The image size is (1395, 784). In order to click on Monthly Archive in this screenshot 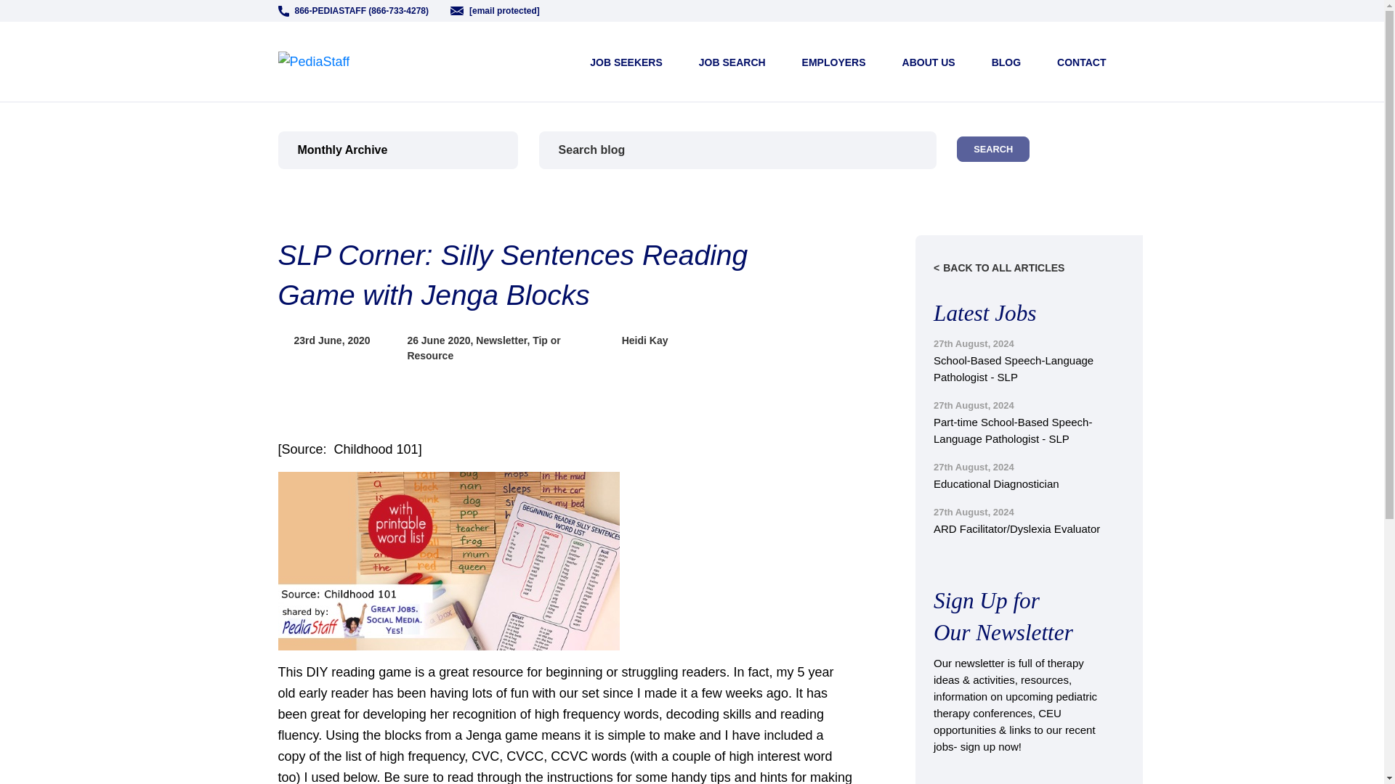, I will do `click(397, 150)`.